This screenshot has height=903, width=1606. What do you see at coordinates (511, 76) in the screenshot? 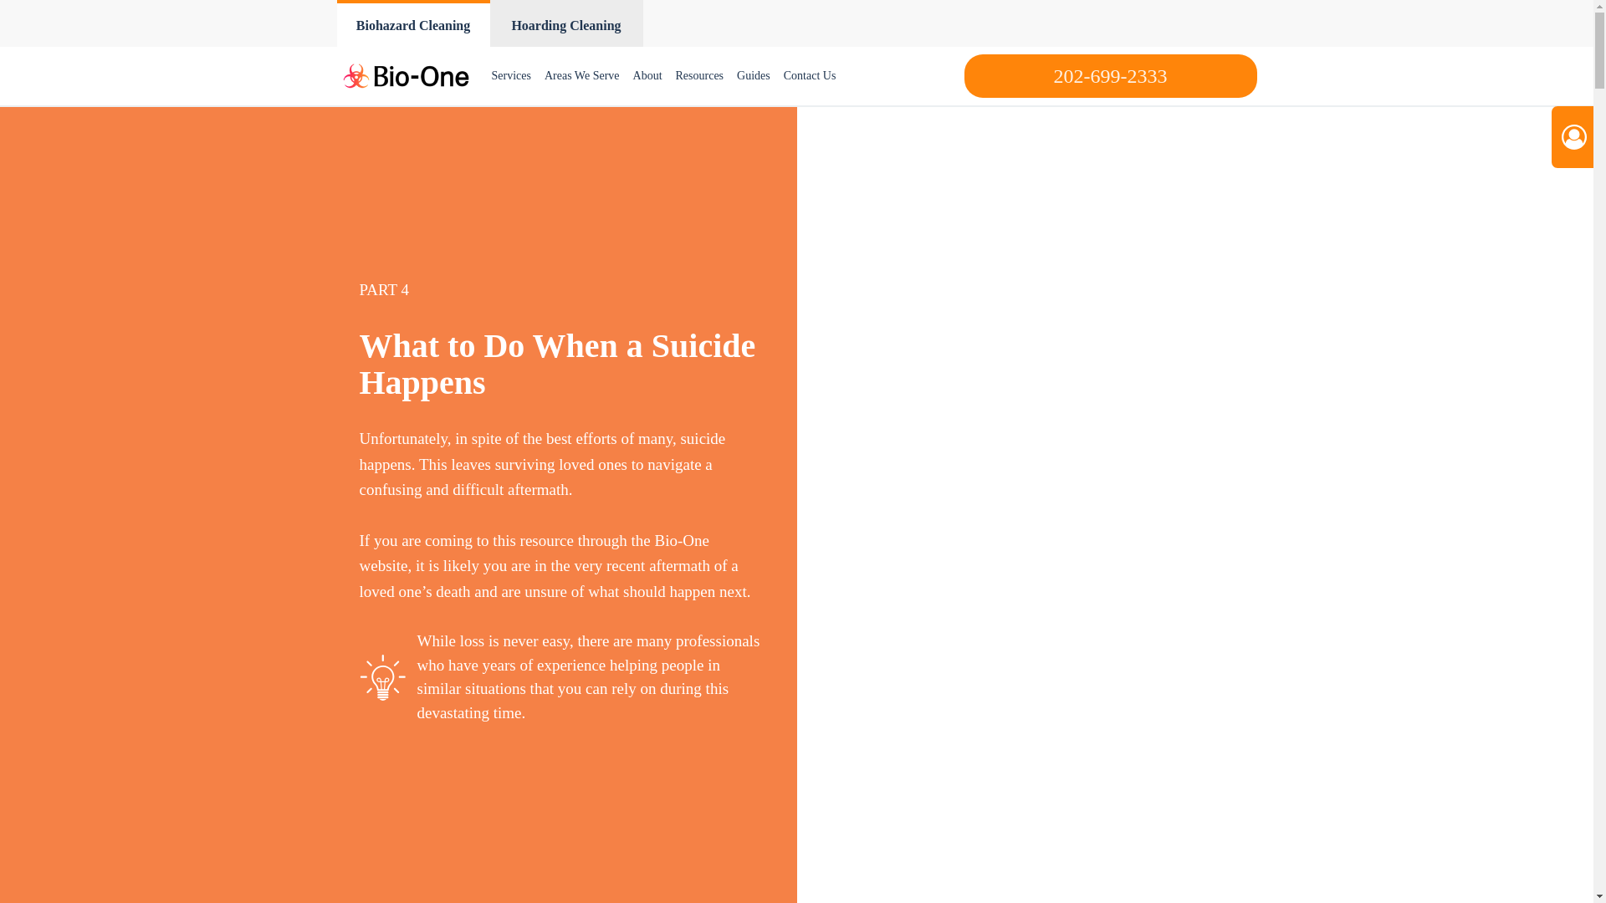
I see `Services` at bounding box center [511, 76].